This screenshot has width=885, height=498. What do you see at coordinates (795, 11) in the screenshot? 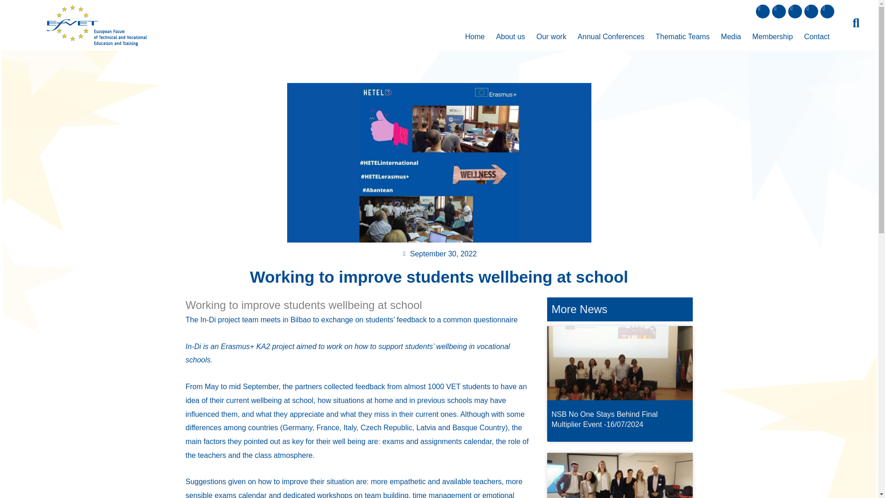
I see `Linkedin` at bounding box center [795, 11].